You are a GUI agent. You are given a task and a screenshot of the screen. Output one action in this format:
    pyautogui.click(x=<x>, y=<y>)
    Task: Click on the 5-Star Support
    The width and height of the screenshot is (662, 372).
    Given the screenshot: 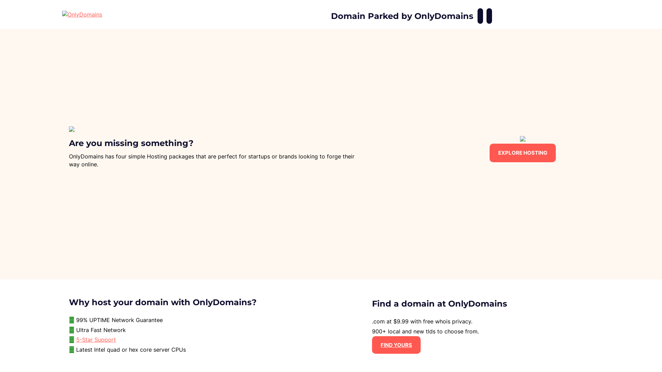 What is the action you would take?
    pyautogui.click(x=96, y=340)
    